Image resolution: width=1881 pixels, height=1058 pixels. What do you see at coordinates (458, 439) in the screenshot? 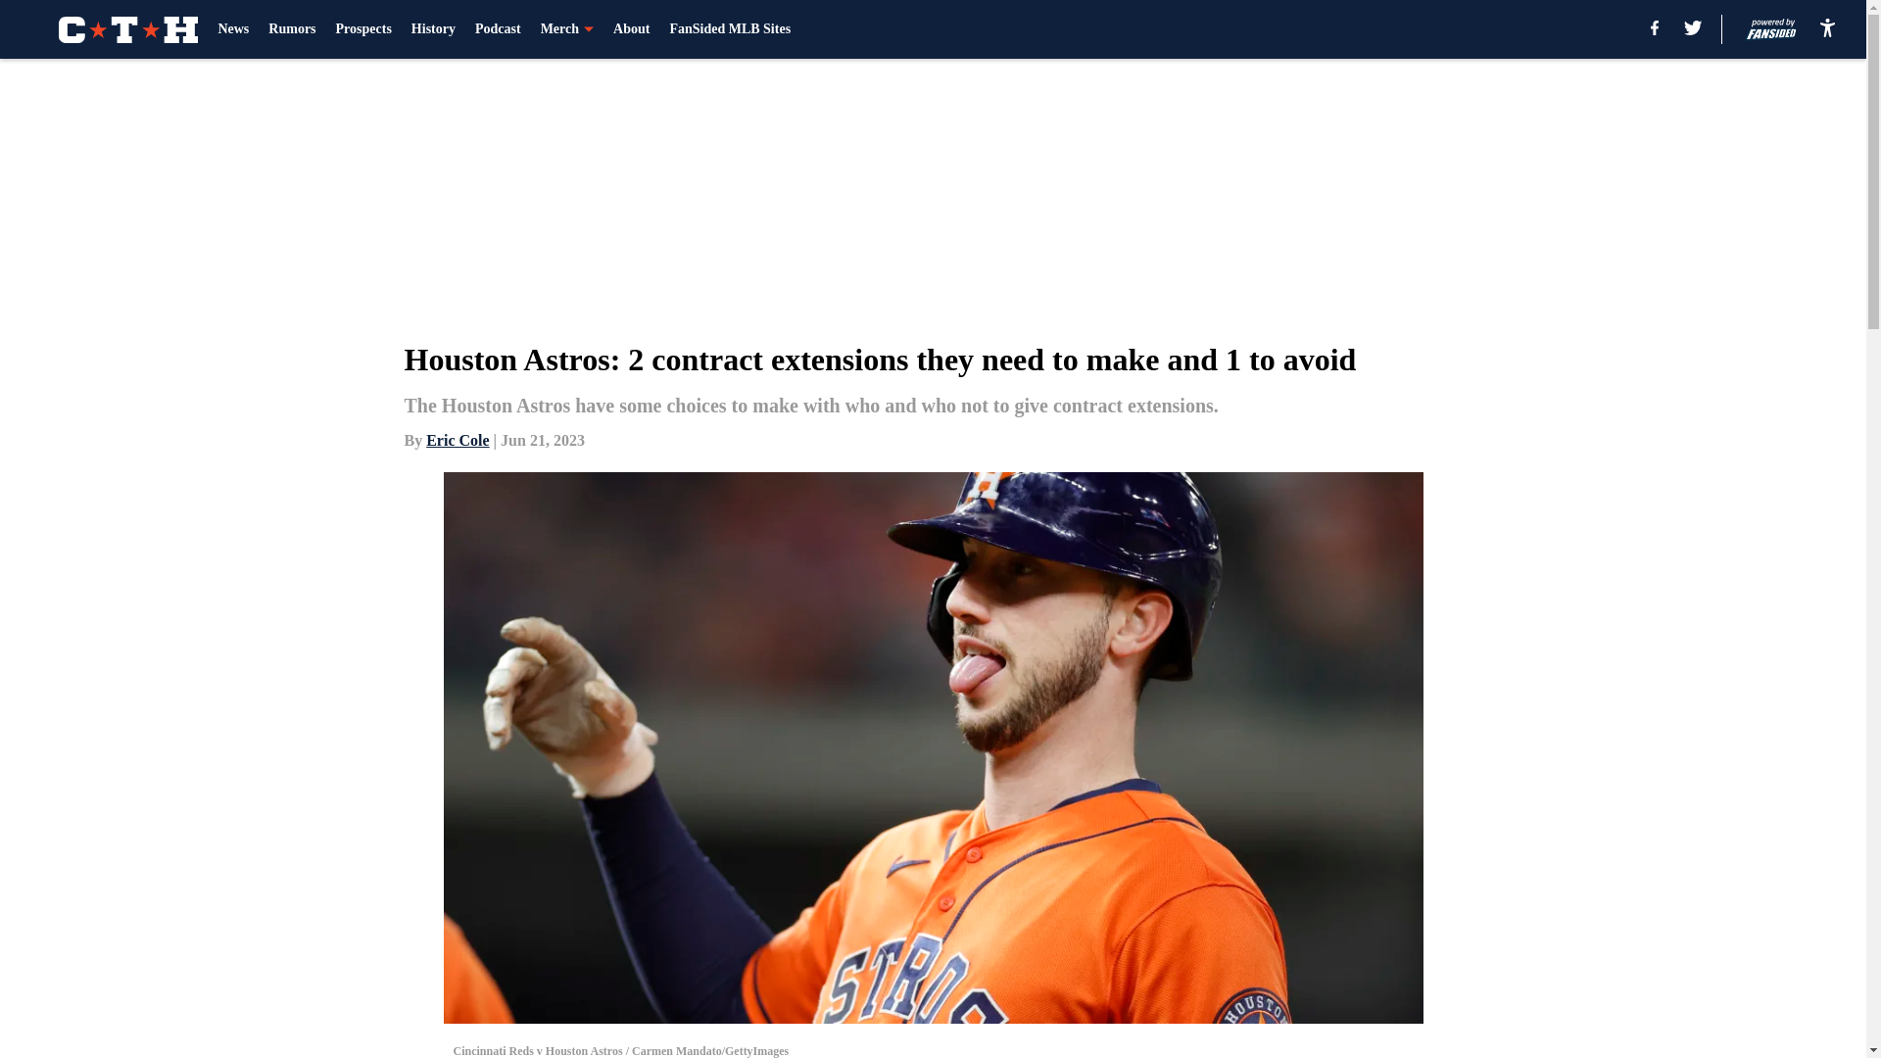
I see `Eric Cole` at bounding box center [458, 439].